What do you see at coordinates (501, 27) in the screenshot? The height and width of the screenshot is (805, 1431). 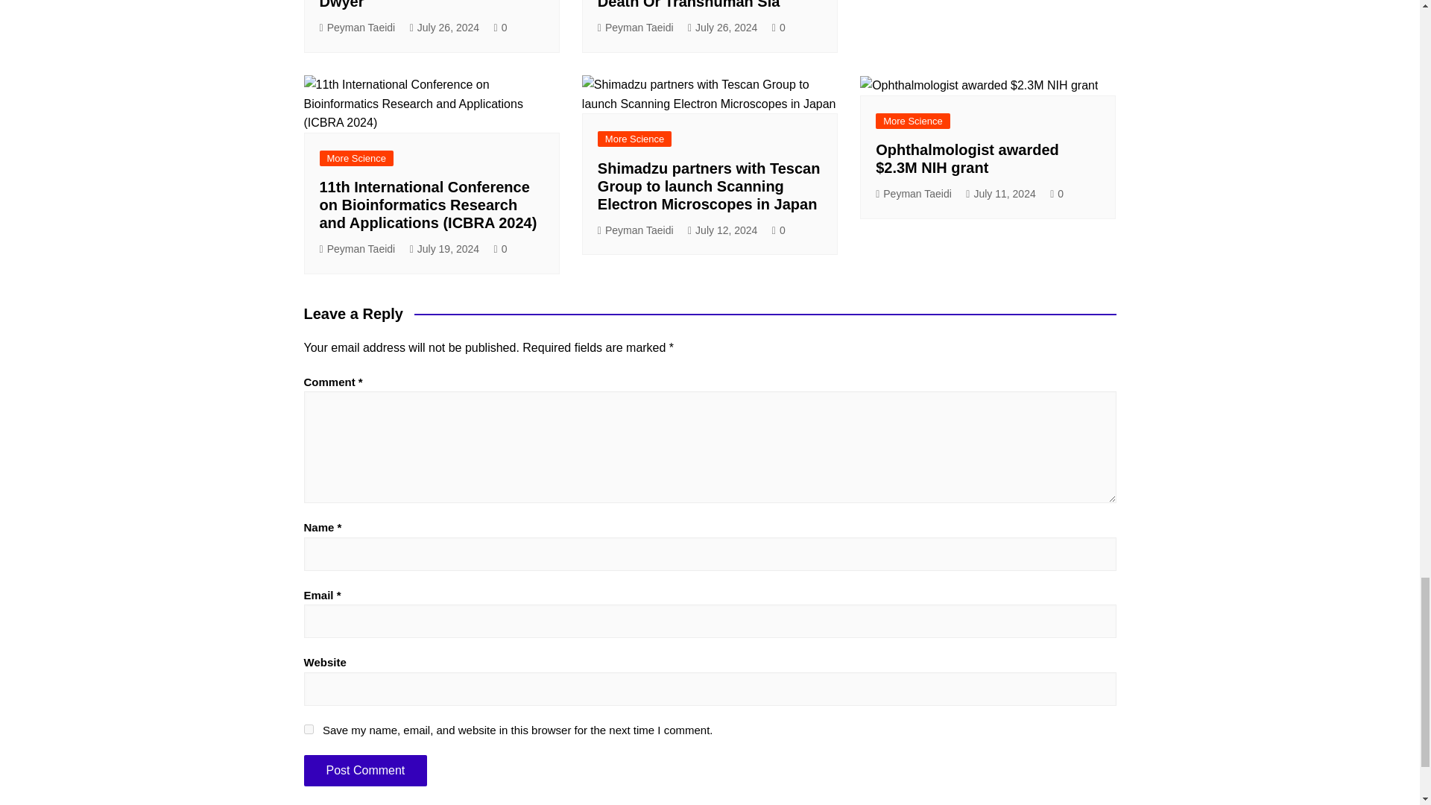 I see `0` at bounding box center [501, 27].